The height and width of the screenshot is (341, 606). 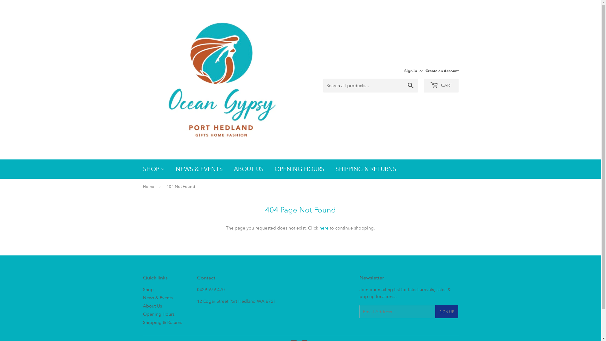 What do you see at coordinates (299, 169) in the screenshot?
I see `OPENING HOURS` at bounding box center [299, 169].